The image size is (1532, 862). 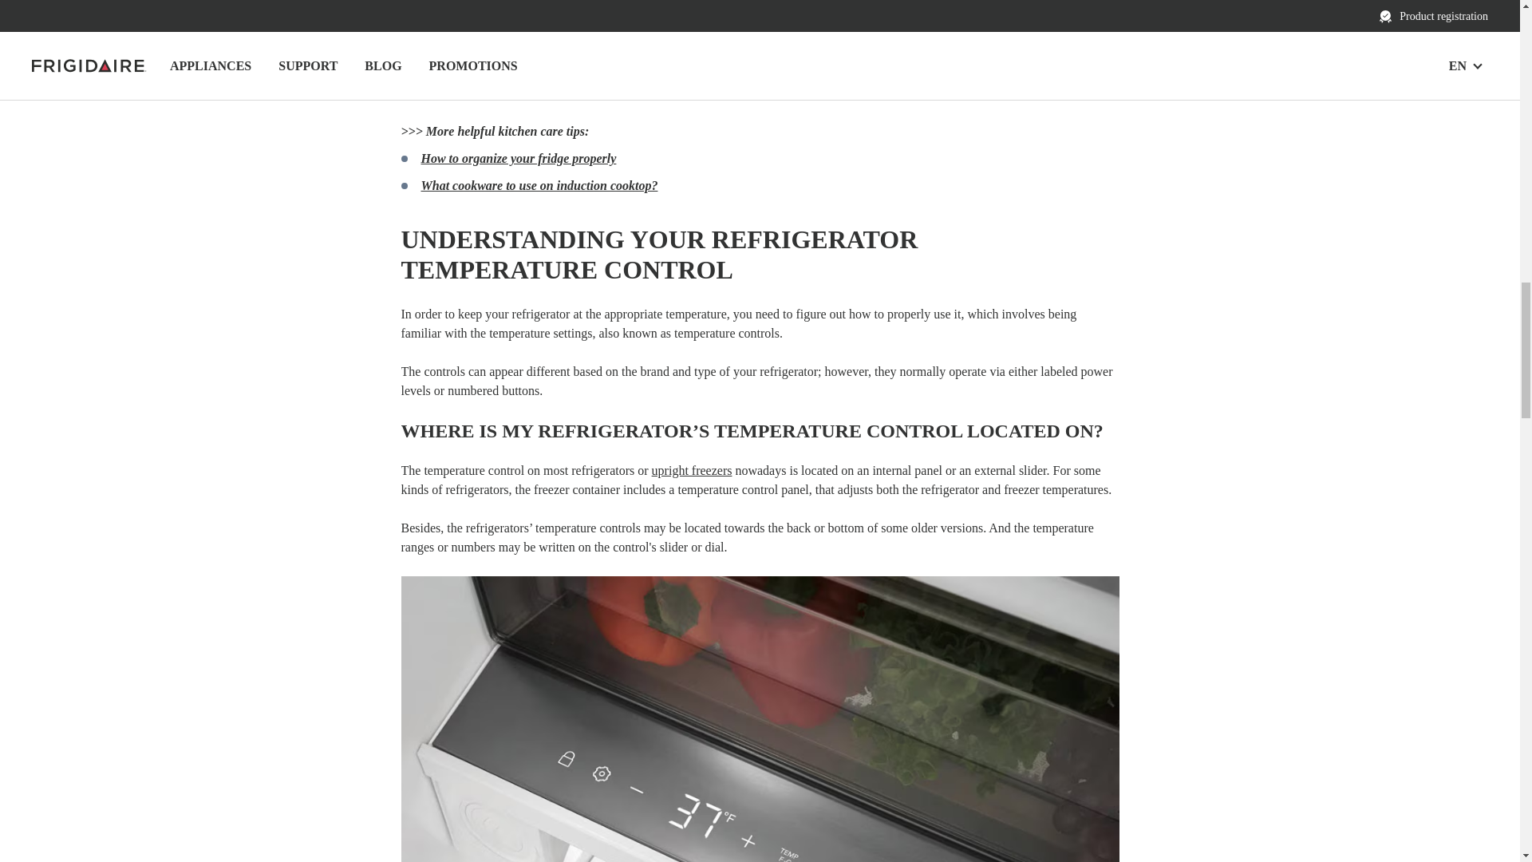 I want to click on How to organize your fridge properly, so click(x=519, y=158).